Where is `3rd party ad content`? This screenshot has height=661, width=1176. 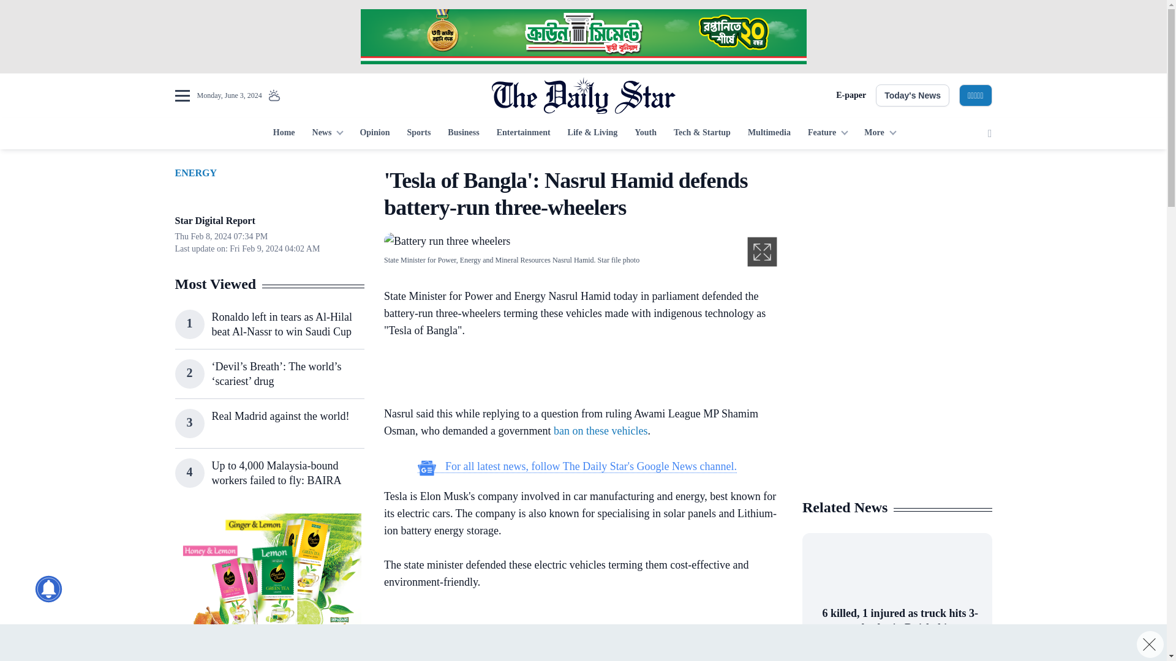
3rd party ad content is located at coordinates (577, 375).